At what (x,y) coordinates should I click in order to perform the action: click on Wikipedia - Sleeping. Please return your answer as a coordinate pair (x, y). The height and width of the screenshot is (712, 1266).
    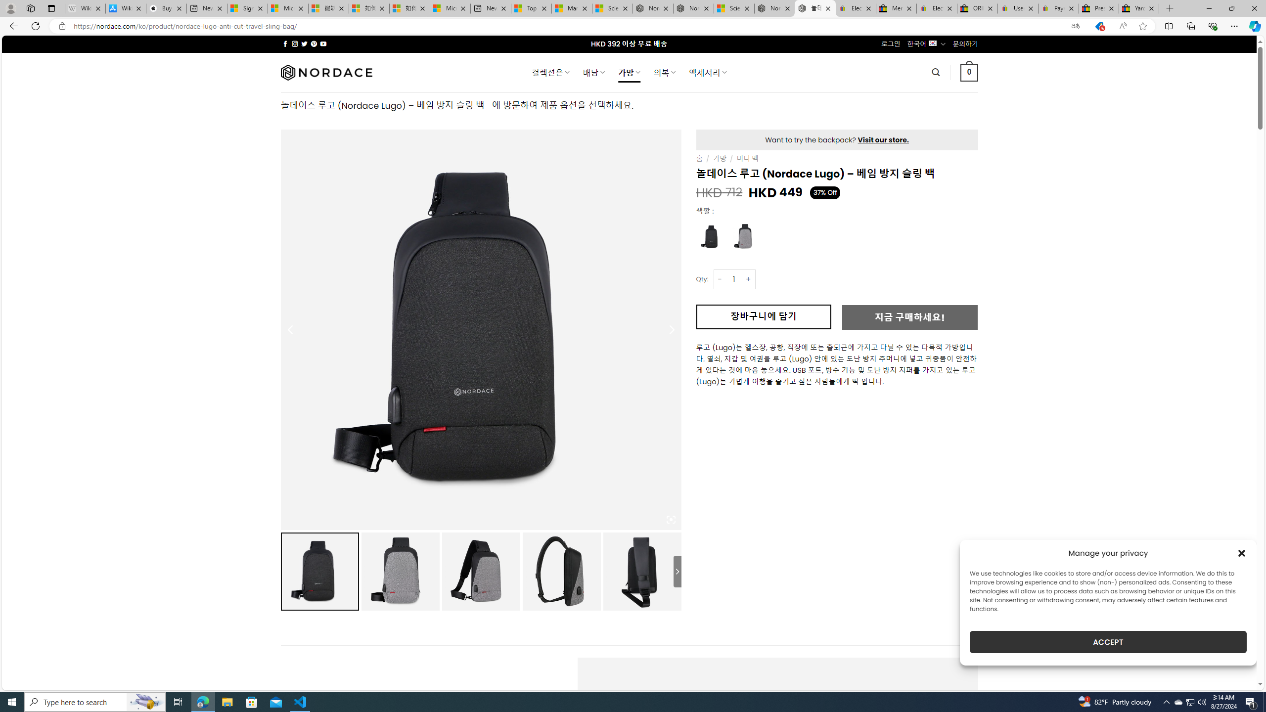
    Looking at the image, I should click on (85, 8).